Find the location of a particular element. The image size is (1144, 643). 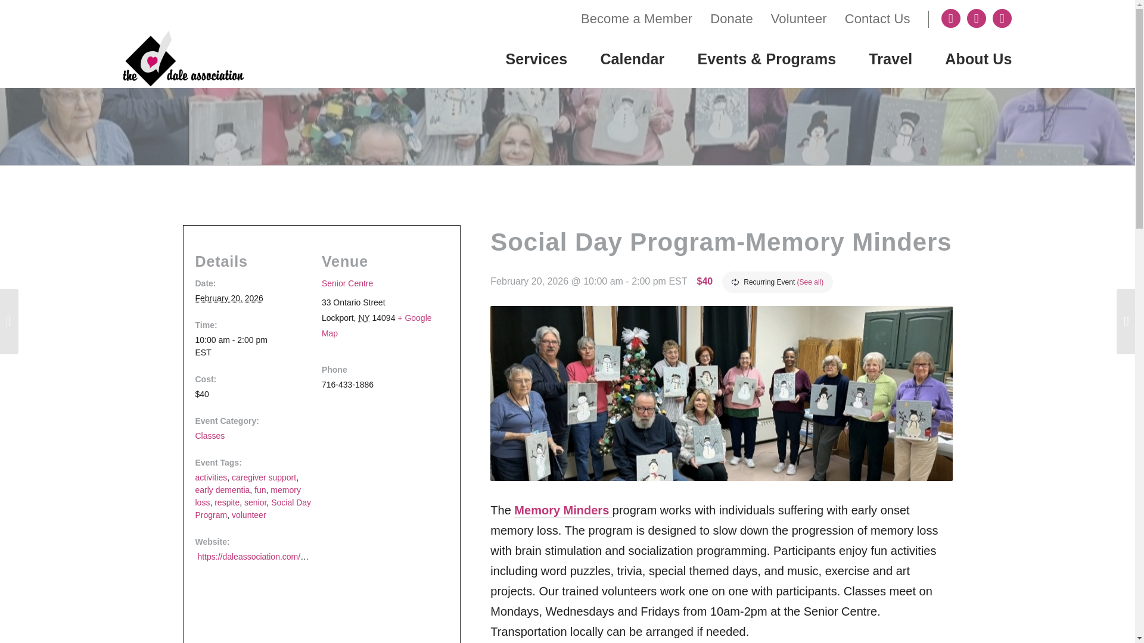

Click to view a Google Map is located at coordinates (377, 325).